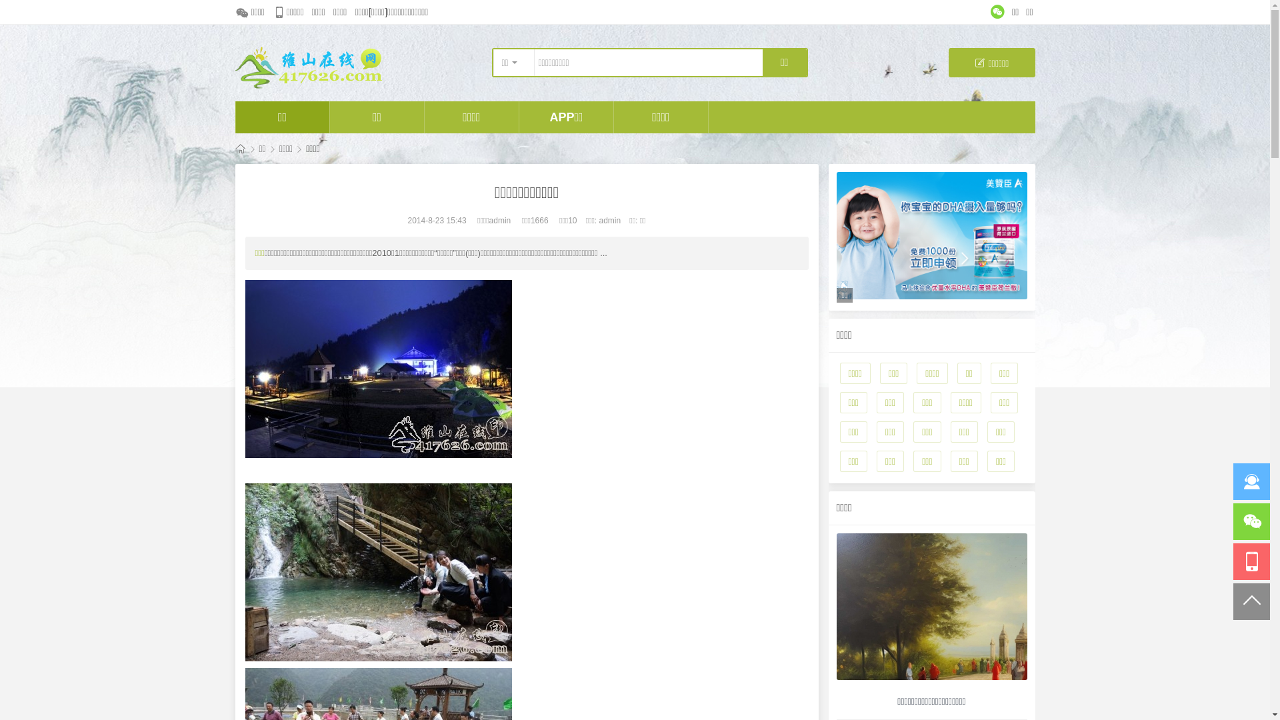 This screenshot has height=720, width=1280. I want to click on admin, so click(500, 221).